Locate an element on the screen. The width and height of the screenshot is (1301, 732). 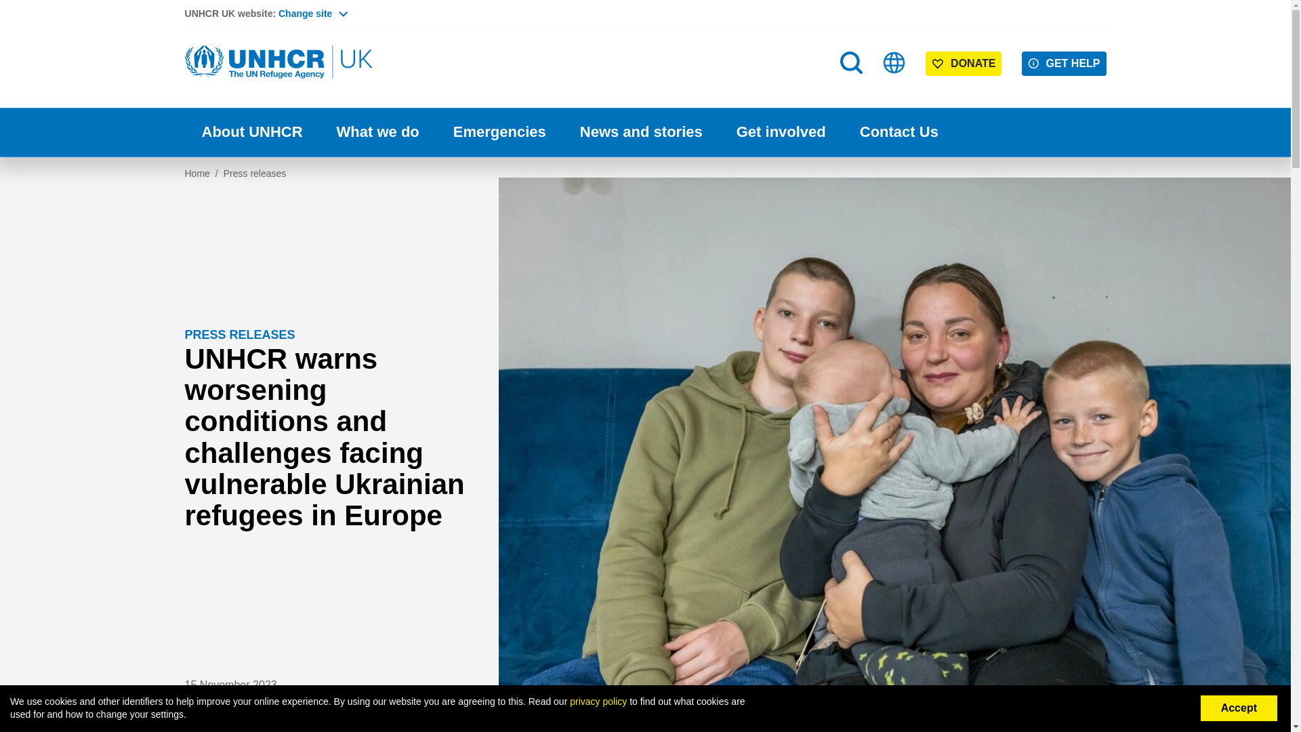
DONATE is located at coordinates (964, 64).